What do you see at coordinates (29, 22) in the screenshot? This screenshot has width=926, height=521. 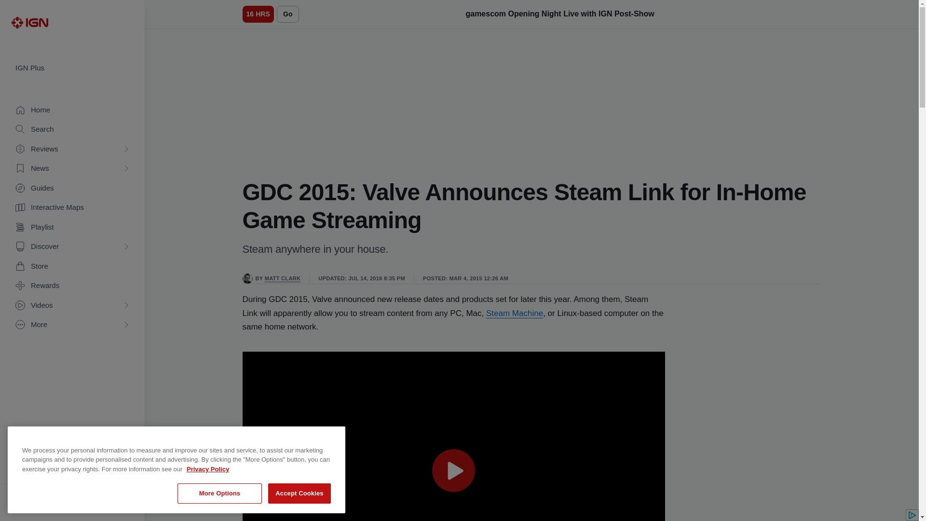 I see `IGN Logo` at bounding box center [29, 22].